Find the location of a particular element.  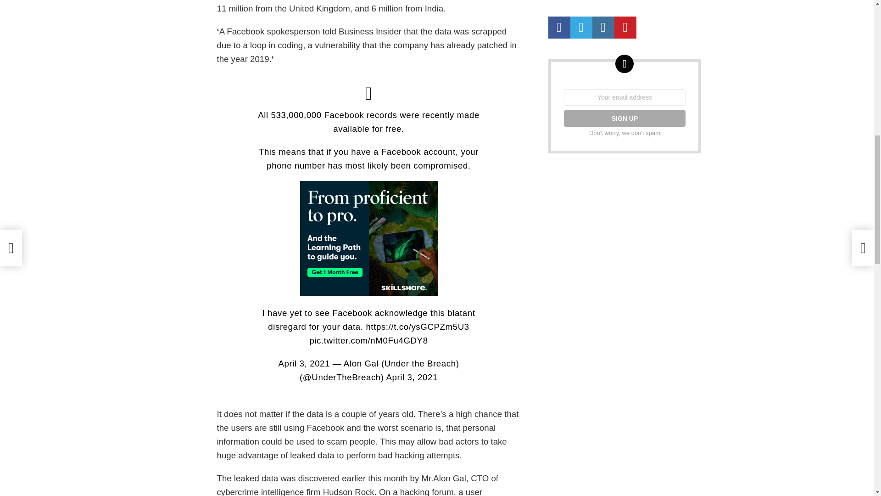

April 3, 2021 is located at coordinates (304, 363).